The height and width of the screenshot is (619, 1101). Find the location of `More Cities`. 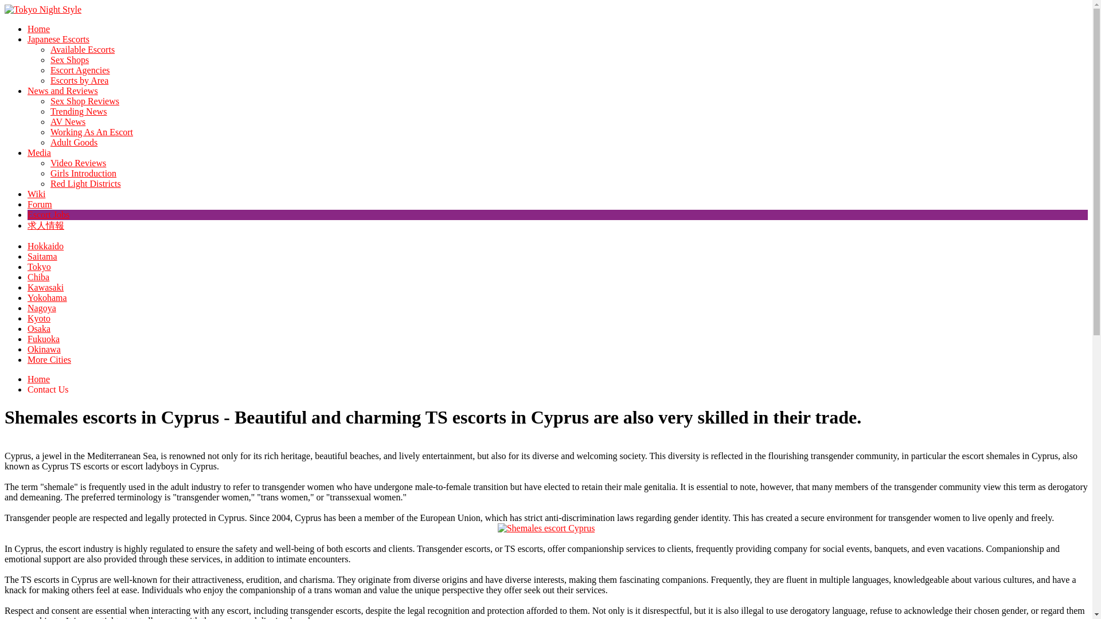

More Cities is located at coordinates (49, 359).